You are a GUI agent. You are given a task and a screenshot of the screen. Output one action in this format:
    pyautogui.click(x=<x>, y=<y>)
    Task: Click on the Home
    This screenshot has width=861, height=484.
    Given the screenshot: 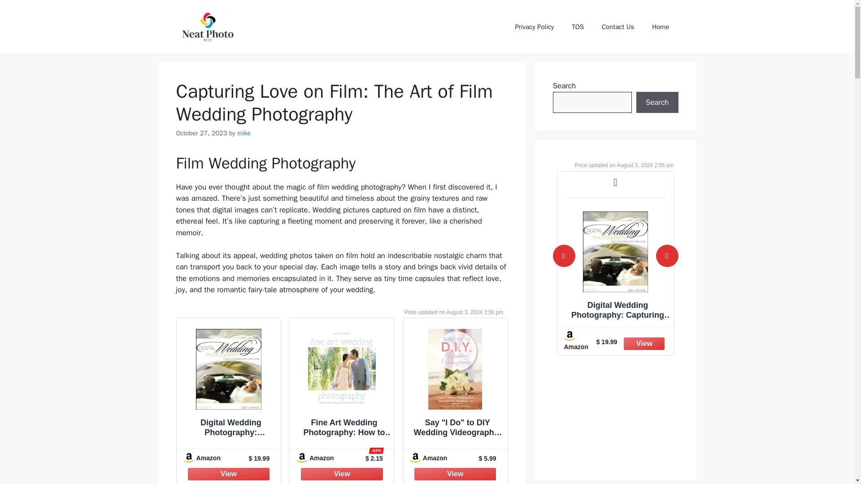 What is the action you would take?
    pyautogui.click(x=661, y=27)
    